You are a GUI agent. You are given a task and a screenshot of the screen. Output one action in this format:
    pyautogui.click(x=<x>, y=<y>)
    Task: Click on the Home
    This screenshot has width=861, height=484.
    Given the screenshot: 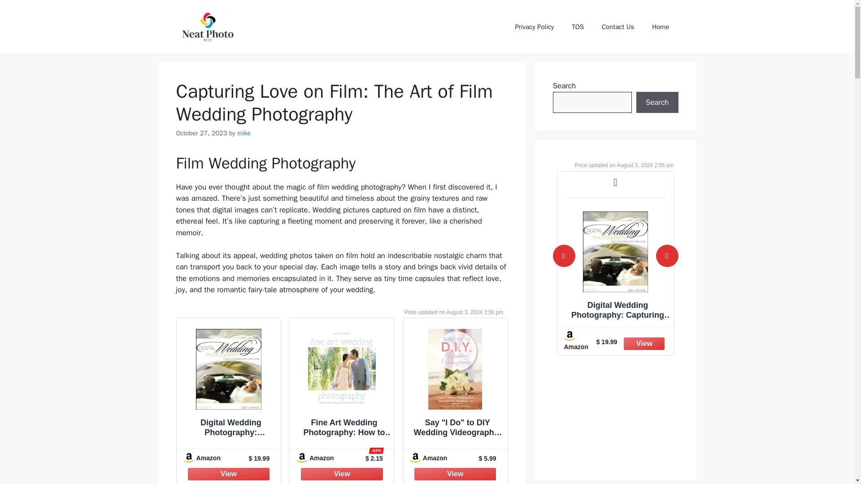 What is the action you would take?
    pyautogui.click(x=661, y=27)
    